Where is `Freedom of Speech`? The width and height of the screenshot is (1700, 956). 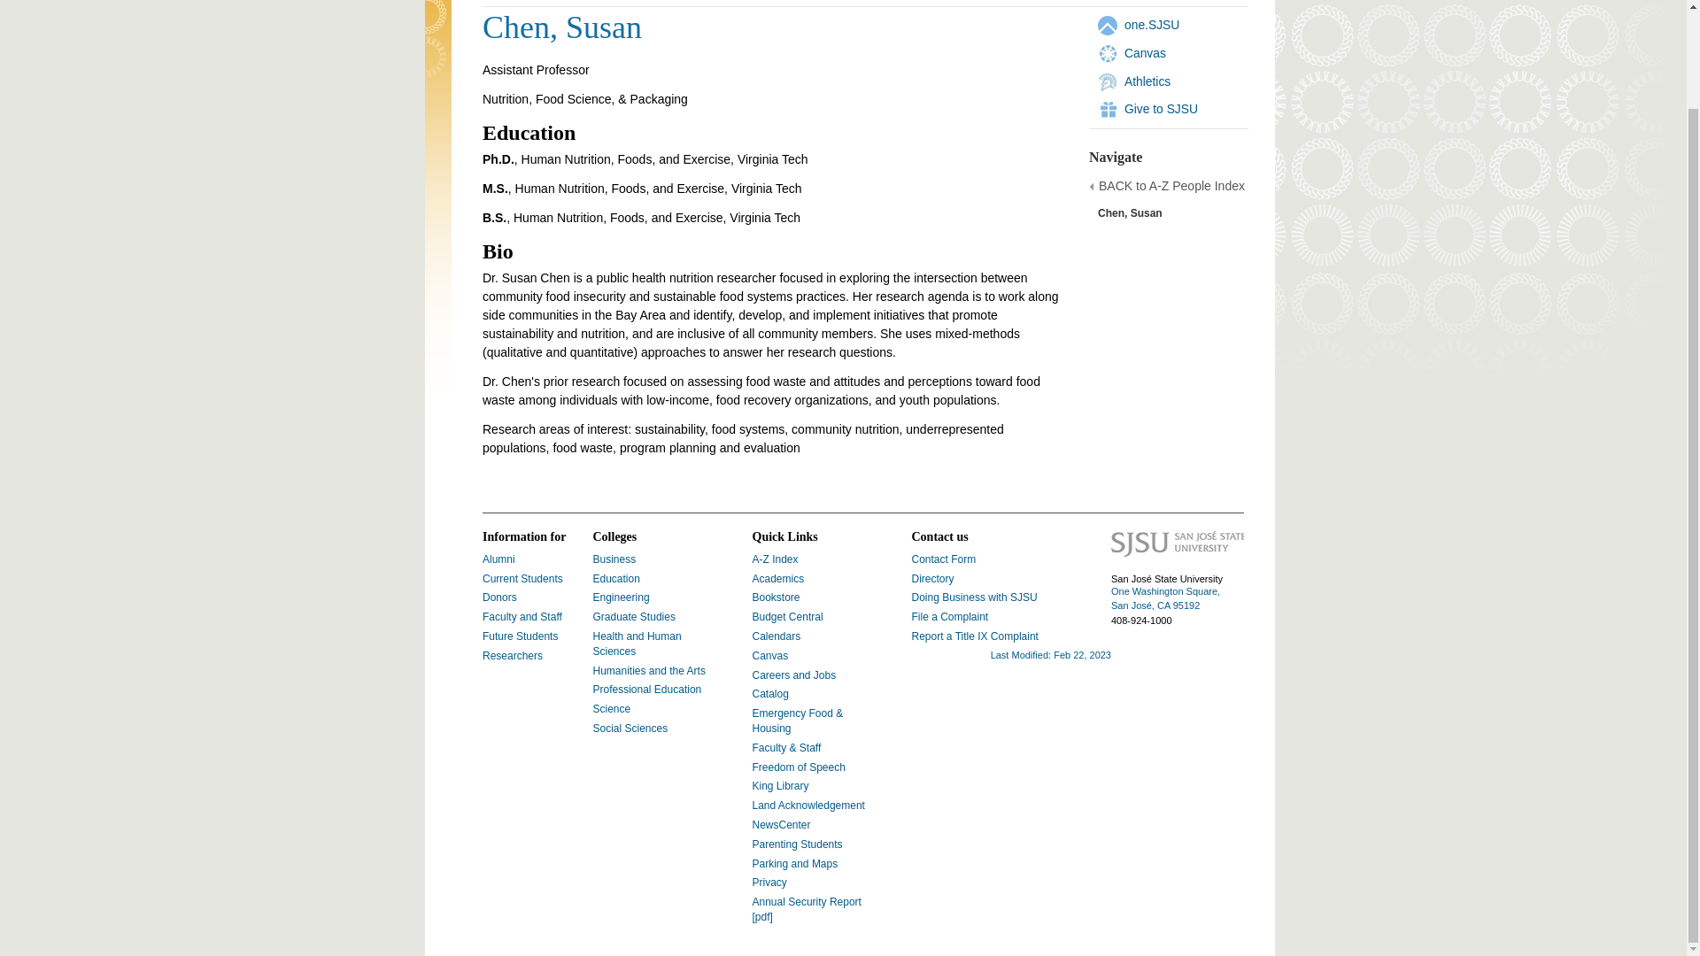
Freedom of Speech is located at coordinates (799, 767).